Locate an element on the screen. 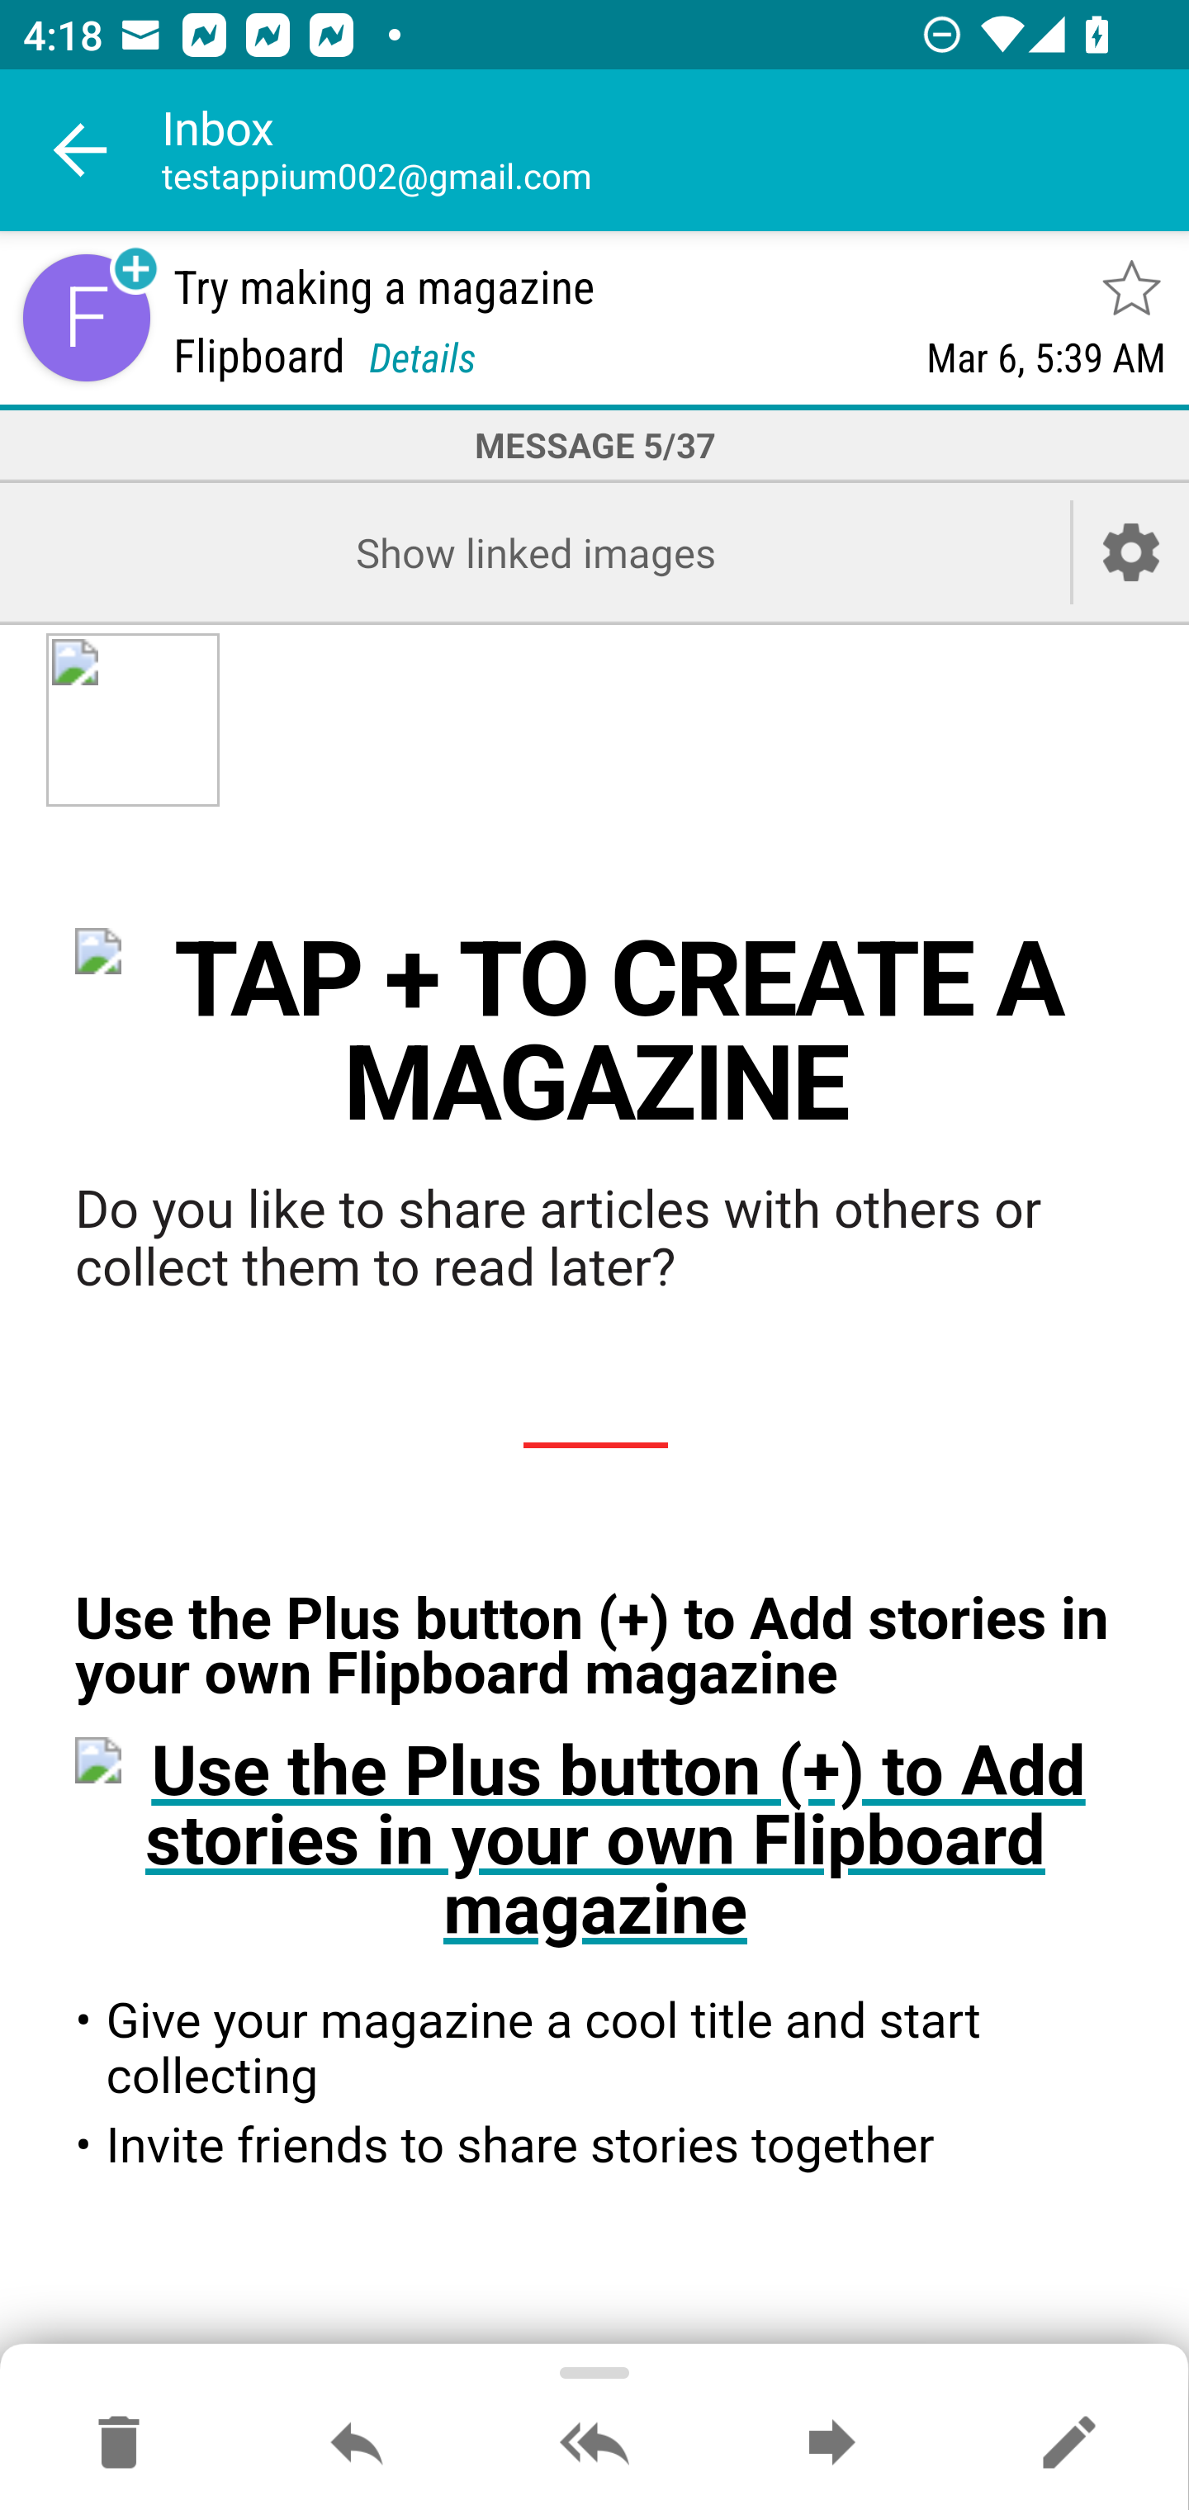  Reply as new is located at coordinates (1068, 2444).